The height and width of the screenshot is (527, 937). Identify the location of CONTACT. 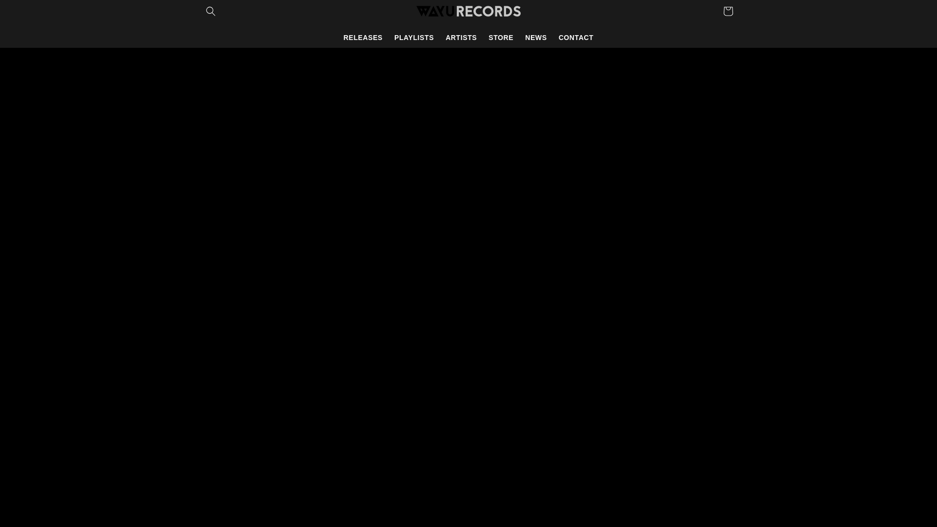
(576, 38).